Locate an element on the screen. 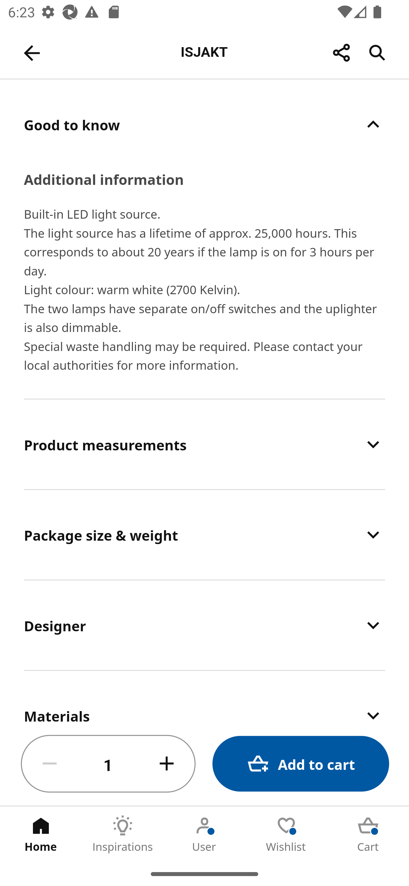  Package size & weight is located at coordinates (204, 534).